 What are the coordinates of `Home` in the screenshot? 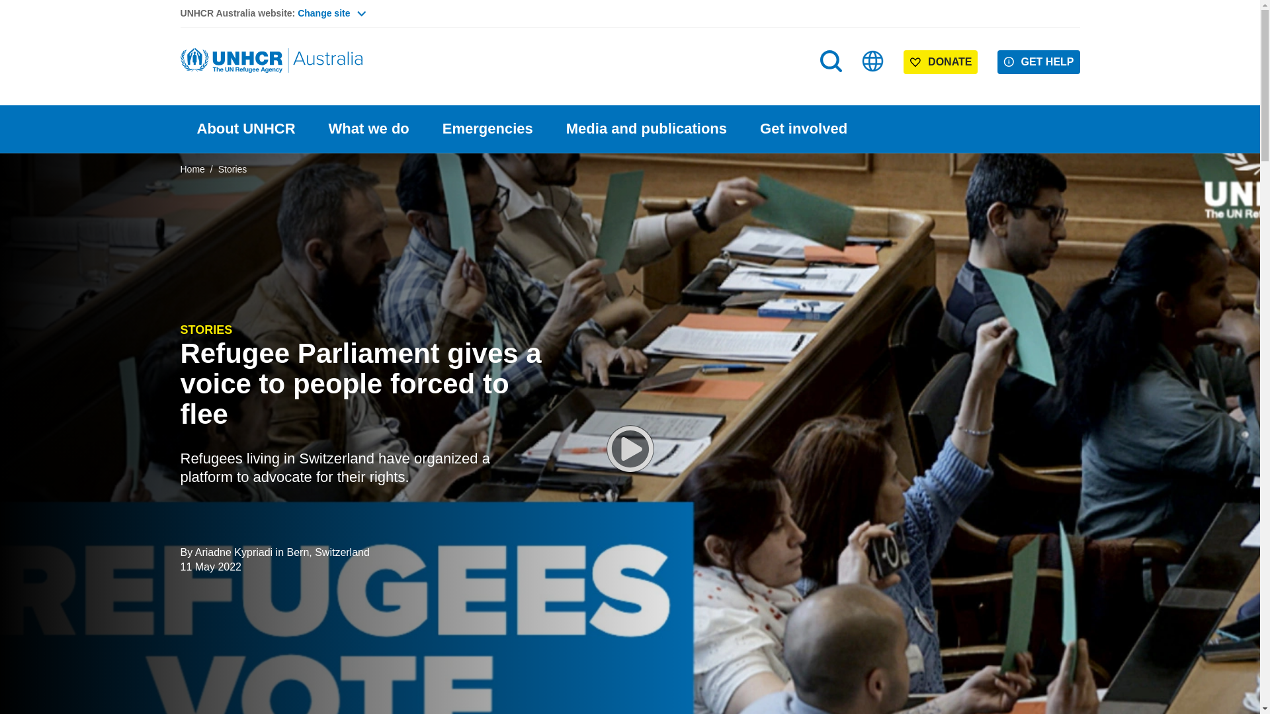 It's located at (273, 61).